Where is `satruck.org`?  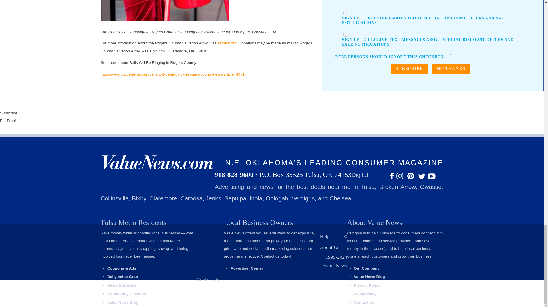
satruck.org is located at coordinates (227, 43).